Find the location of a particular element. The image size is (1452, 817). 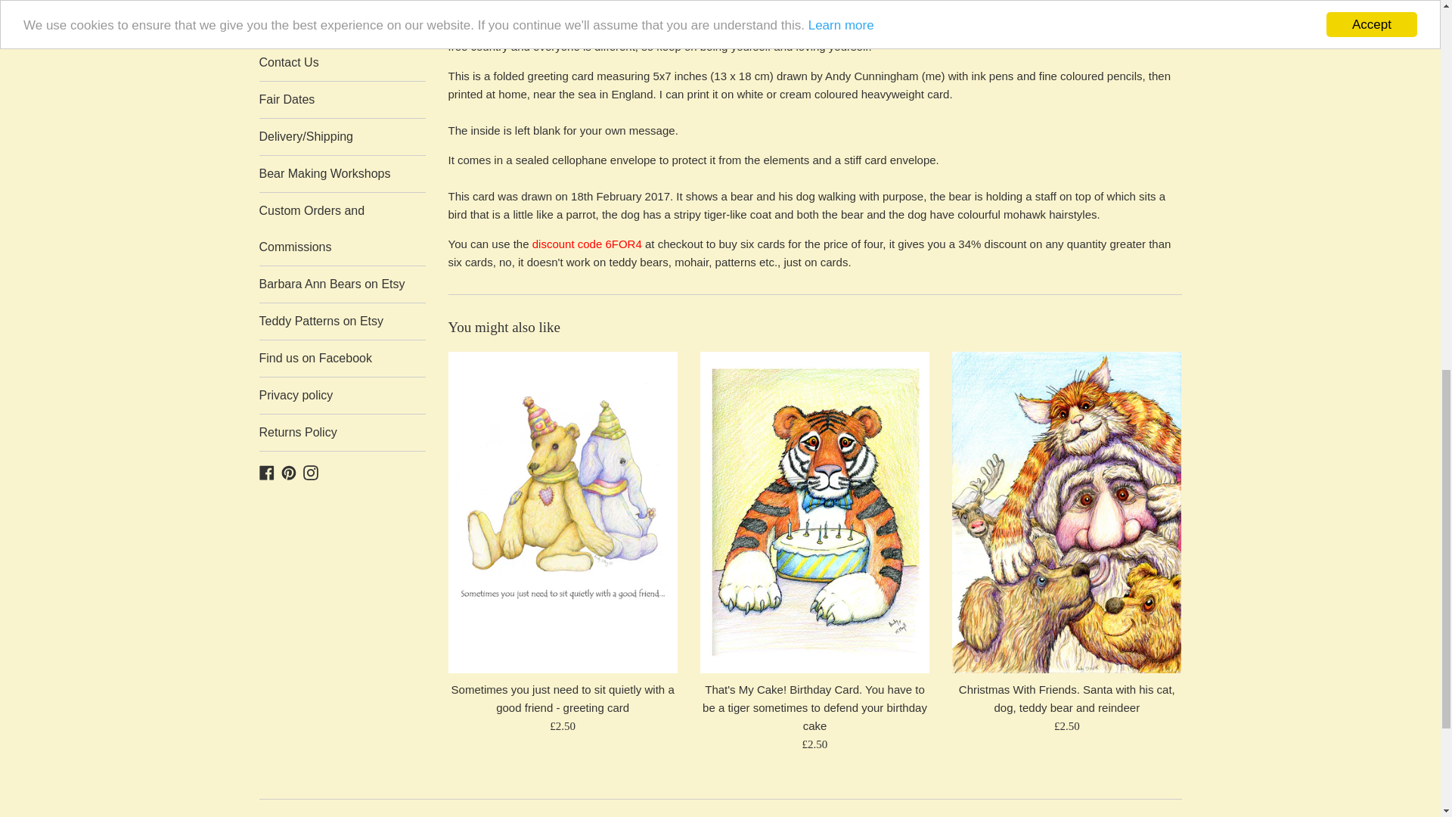

Teddy Bear Patterns is located at coordinates (342, 3).